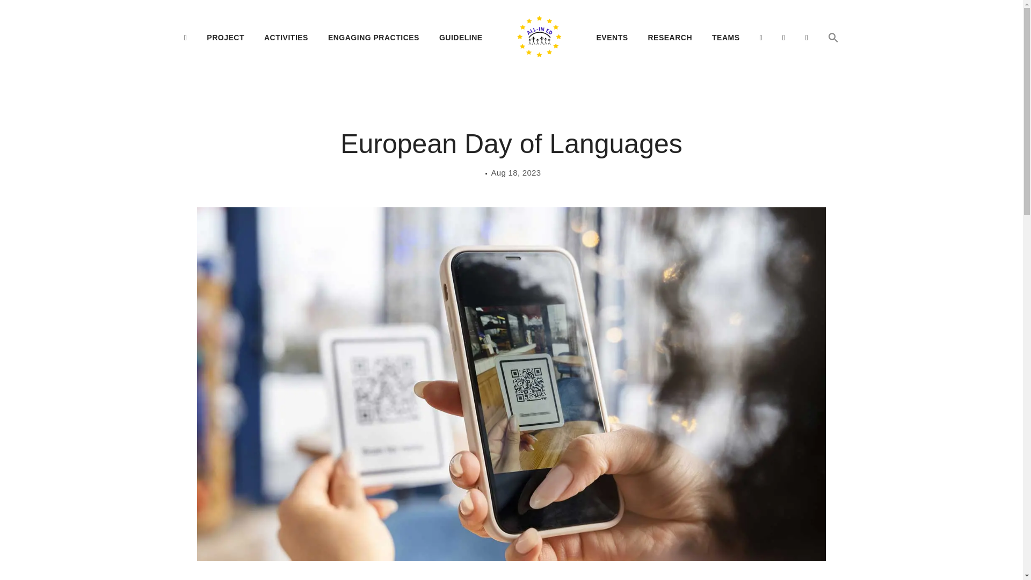 This screenshot has width=1031, height=580. I want to click on GUIDELINE, so click(461, 37).